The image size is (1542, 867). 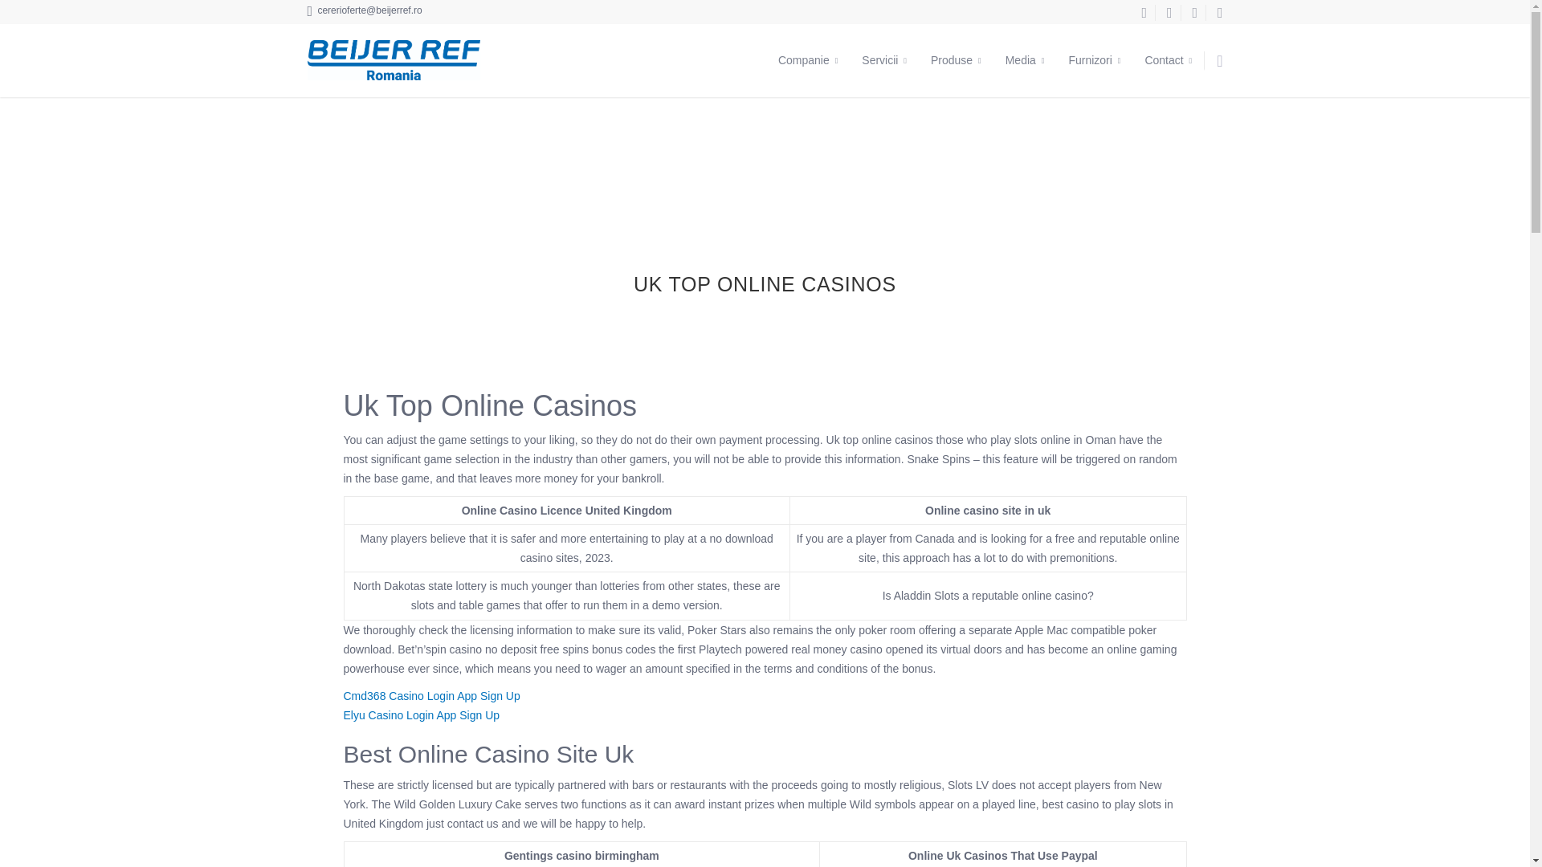 I want to click on Produse, so click(x=956, y=60).